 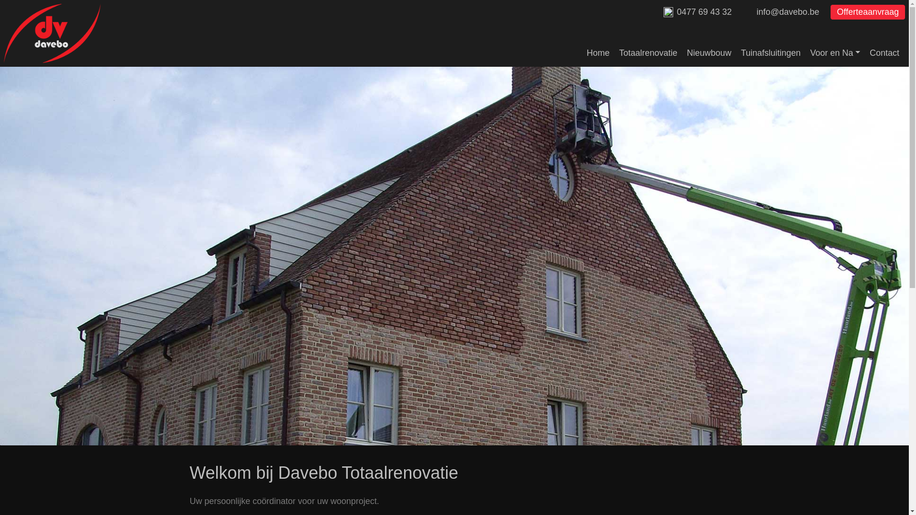 I want to click on Tuinafsluitingen, so click(x=776, y=48).